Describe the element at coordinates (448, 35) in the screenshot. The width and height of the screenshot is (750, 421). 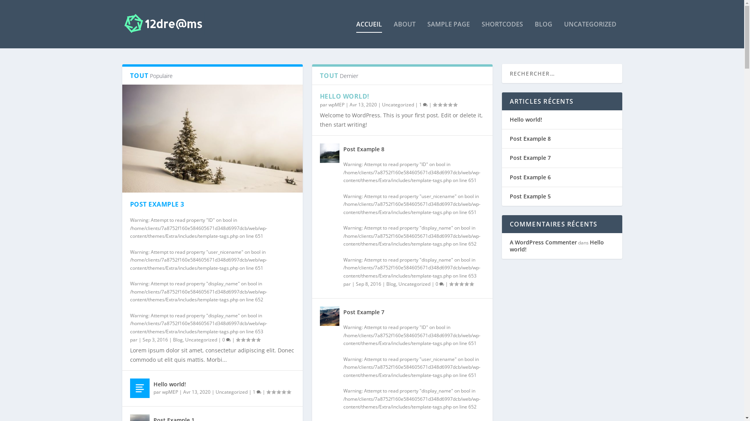
I see `SAMPLE PAGE` at that location.